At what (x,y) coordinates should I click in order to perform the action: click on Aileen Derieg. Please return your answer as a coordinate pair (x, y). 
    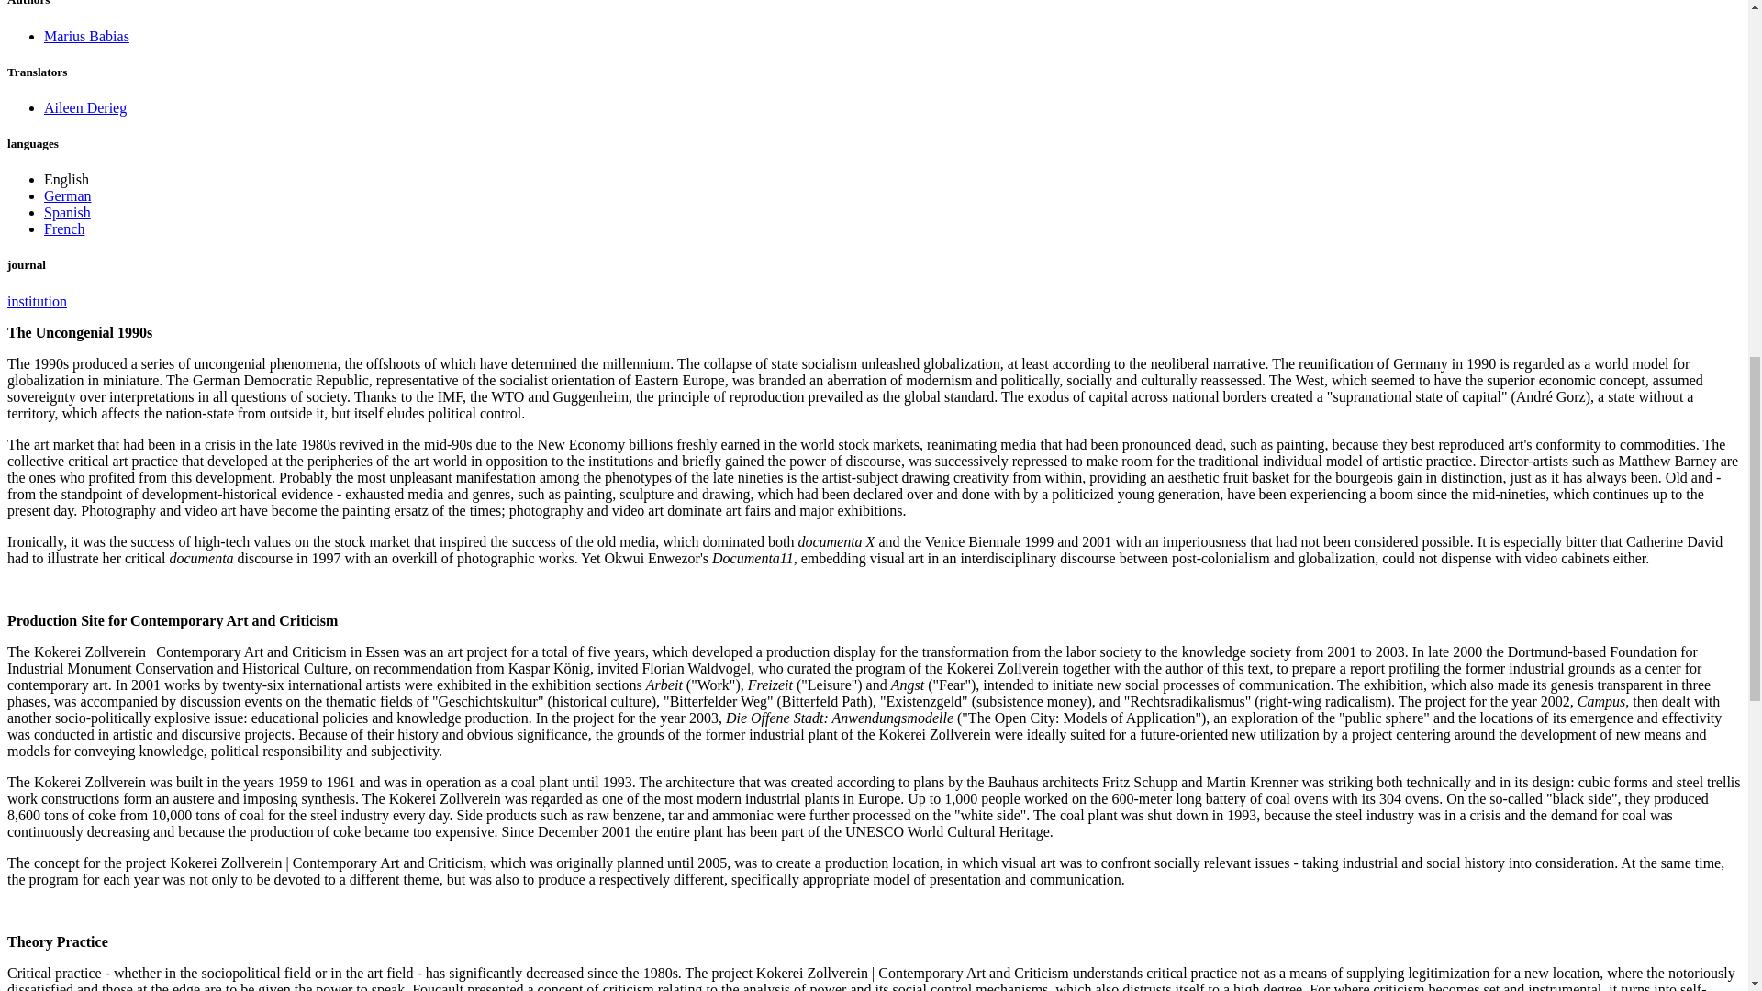
    Looking at the image, I should click on (85, 108).